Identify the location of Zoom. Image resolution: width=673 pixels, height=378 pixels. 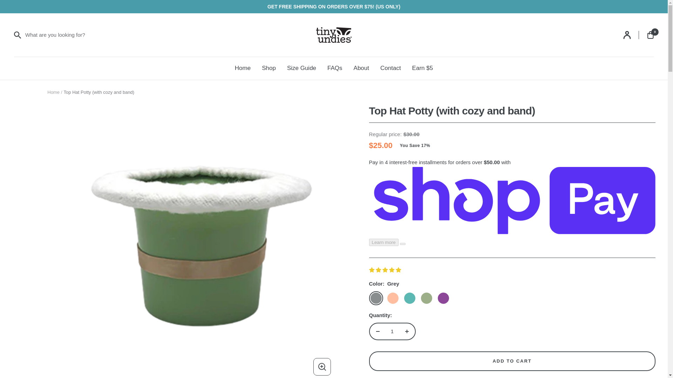
(322, 367).